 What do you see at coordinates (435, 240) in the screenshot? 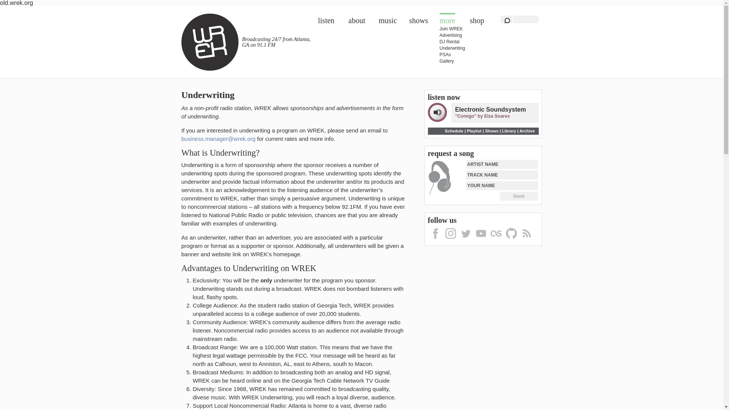
I see `Facebook` at bounding box center [435, 240].